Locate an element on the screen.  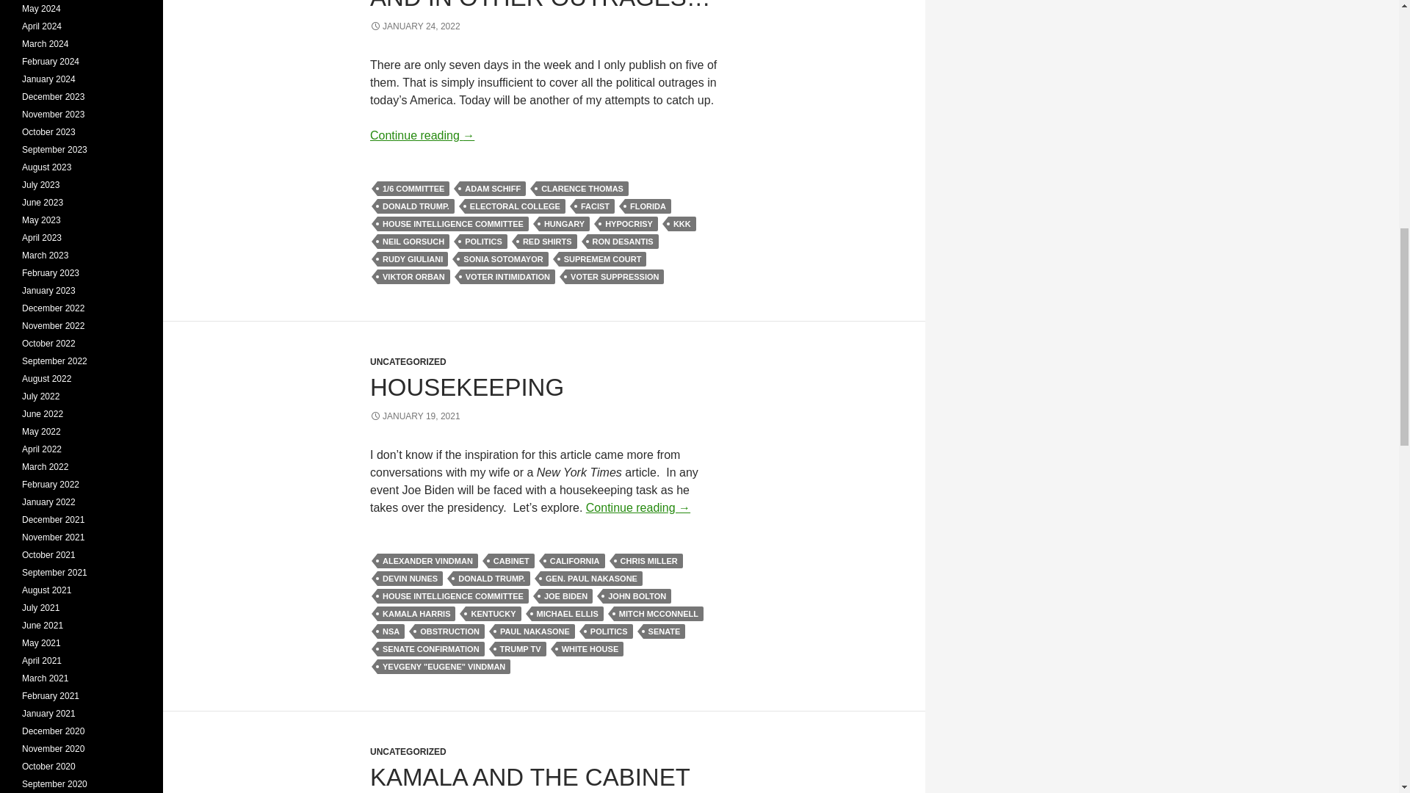
JANUARY 24, 2022 is located at coordinates (415, 26).